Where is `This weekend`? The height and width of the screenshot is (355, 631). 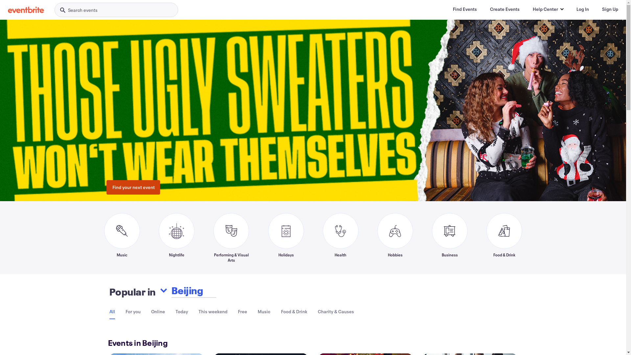 This weekend is located at coordinates (213, 312).